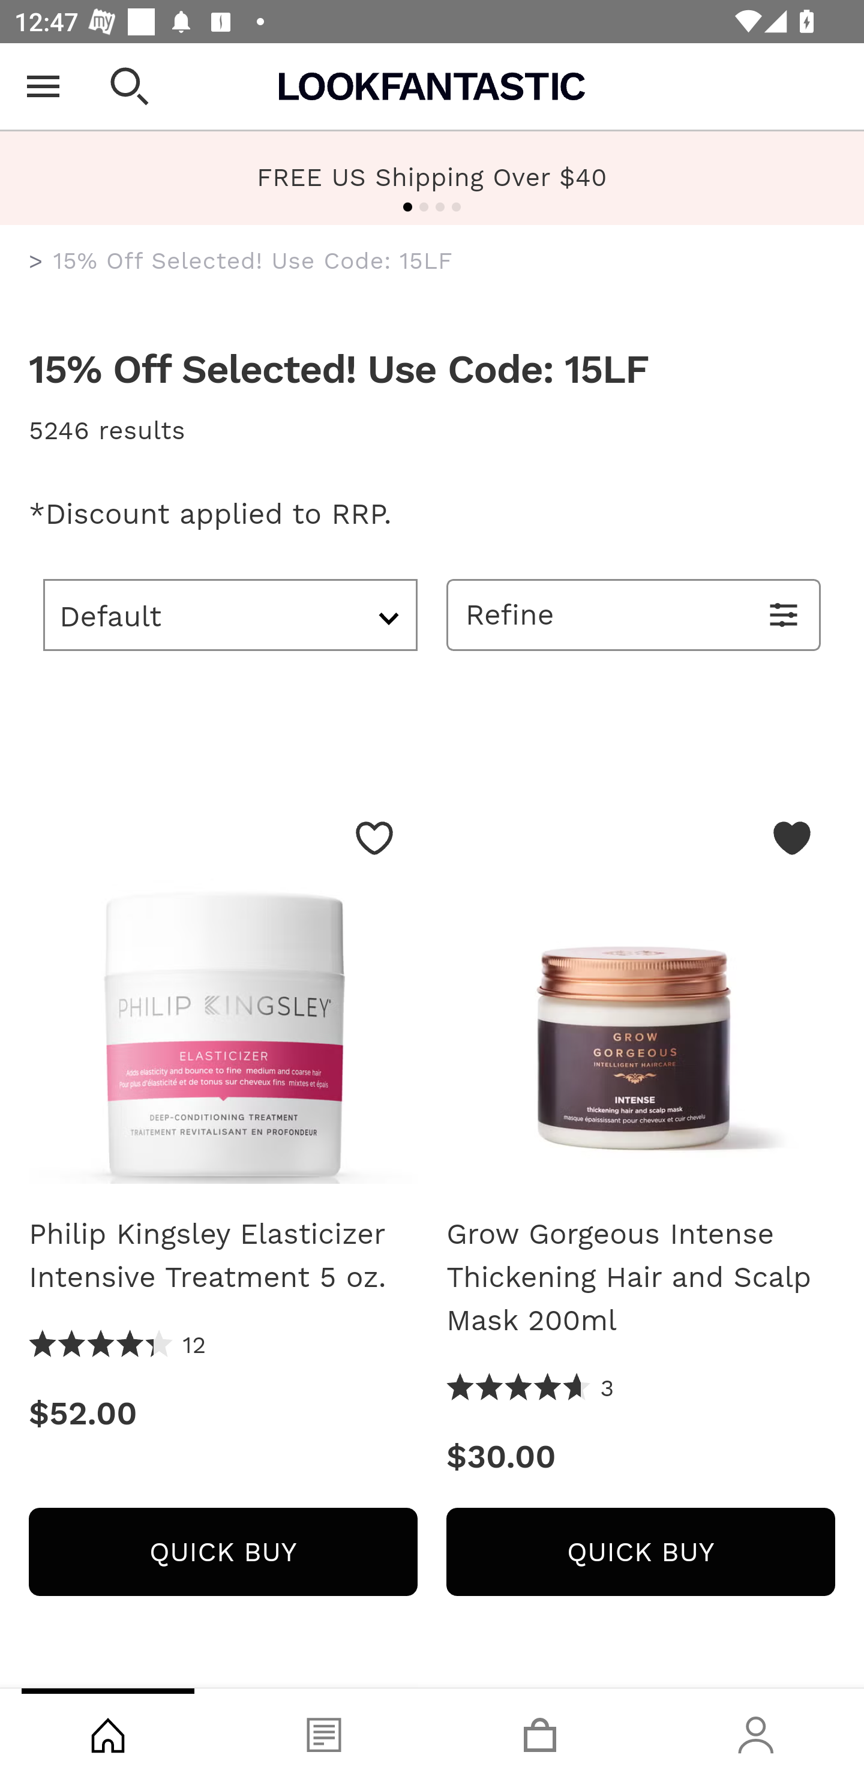  I want to click on Saved to Wishlist, so click(792, 838).